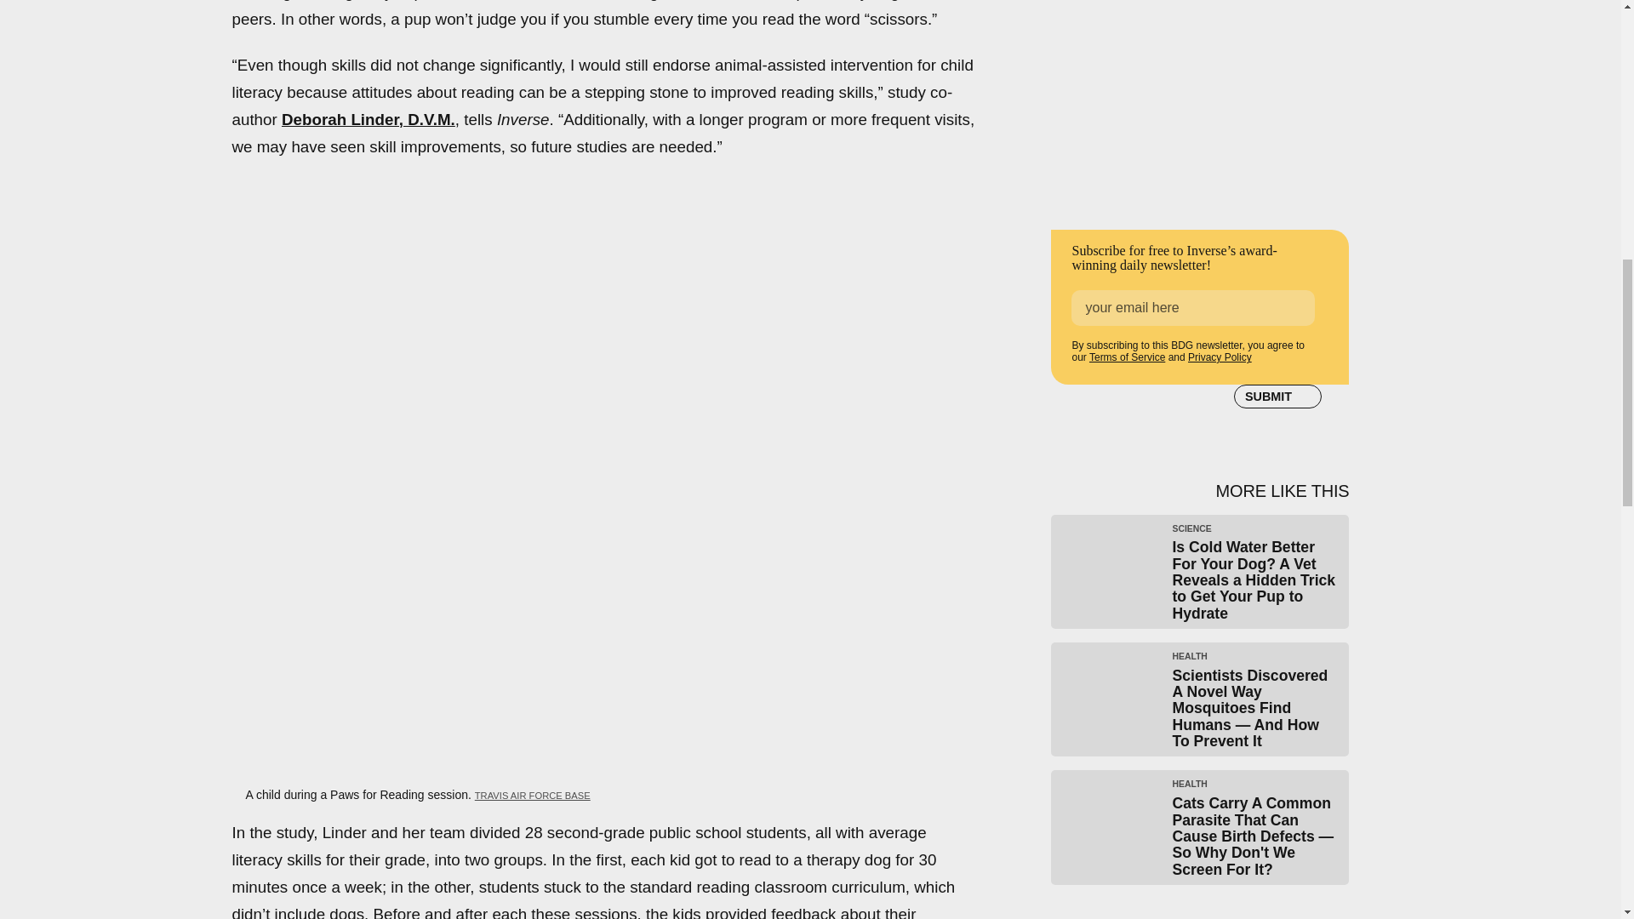 This screenshot has height=919, width=1634. What do you see at coordinates (368, 119) in the screenshot?
I see `Deborah Linder, D.V.M.` at bounding box center [368, 119].